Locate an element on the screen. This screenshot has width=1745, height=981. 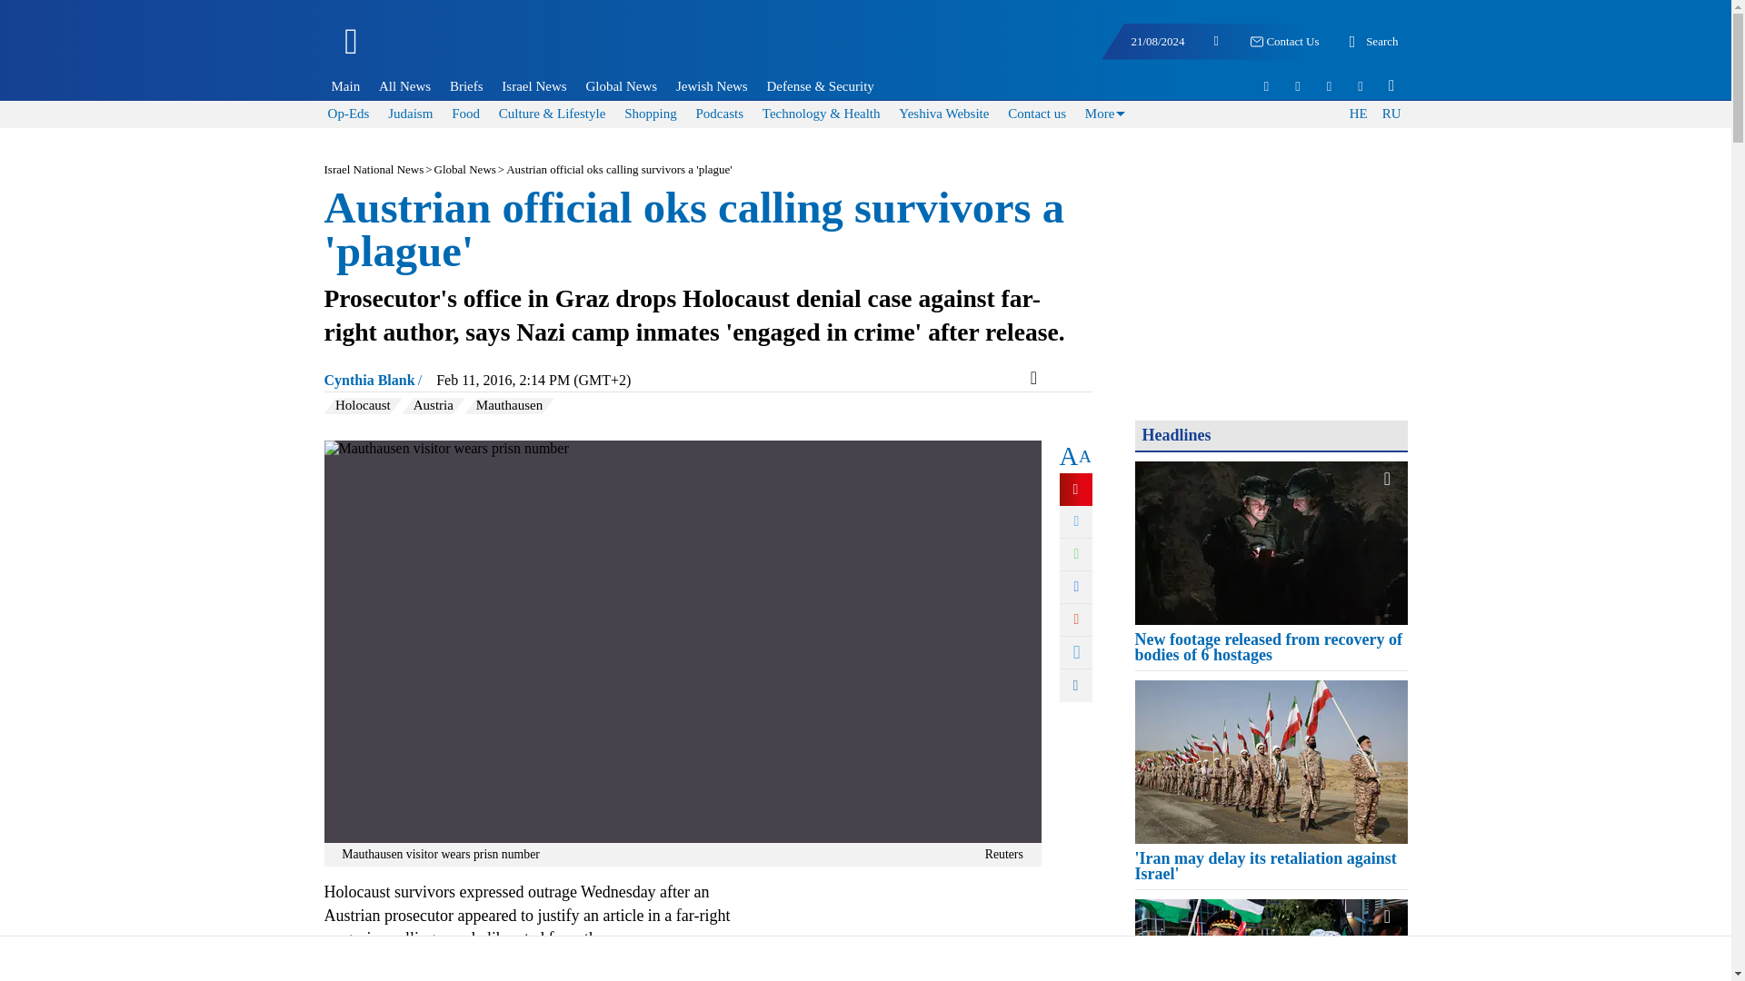
HE is located at coordinates (1358, 114).